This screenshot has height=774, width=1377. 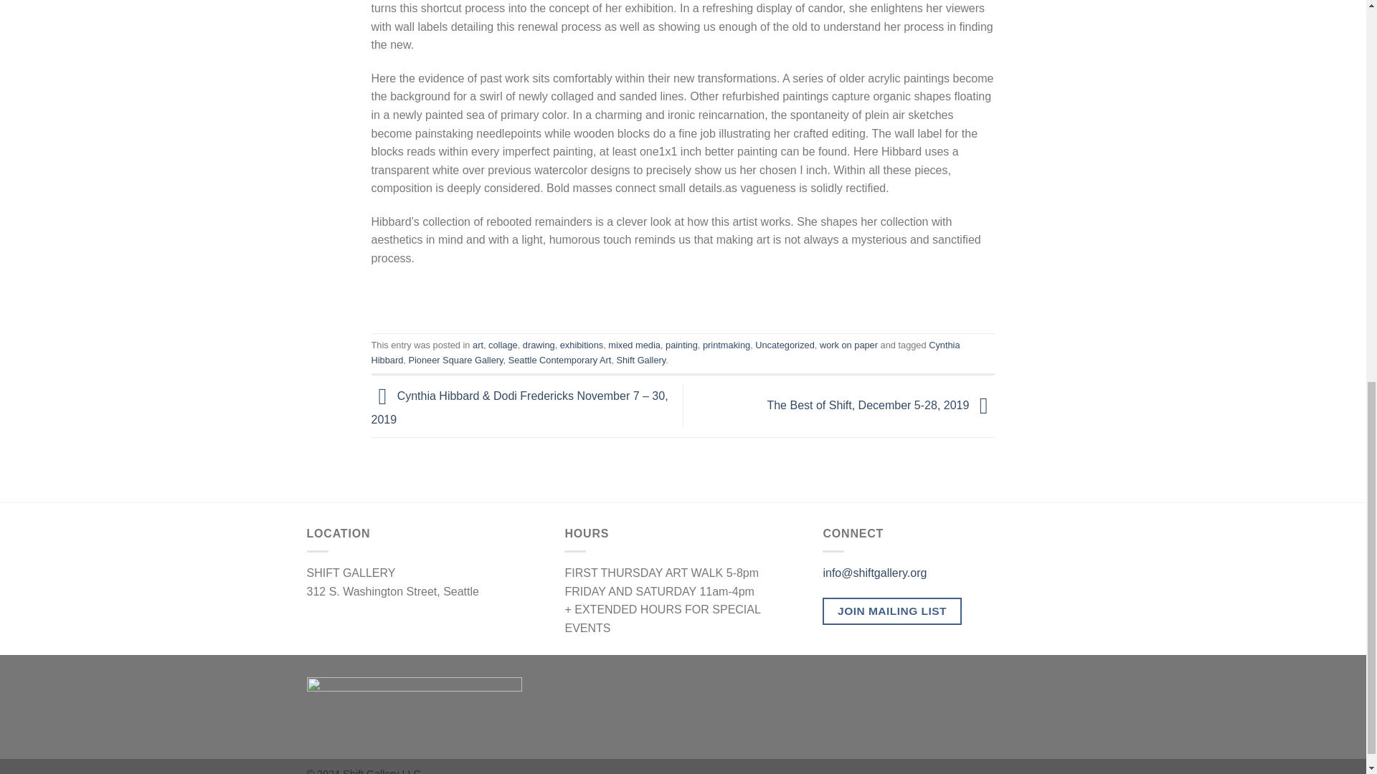 I want to click on drawing, so click(x=539, y=345).